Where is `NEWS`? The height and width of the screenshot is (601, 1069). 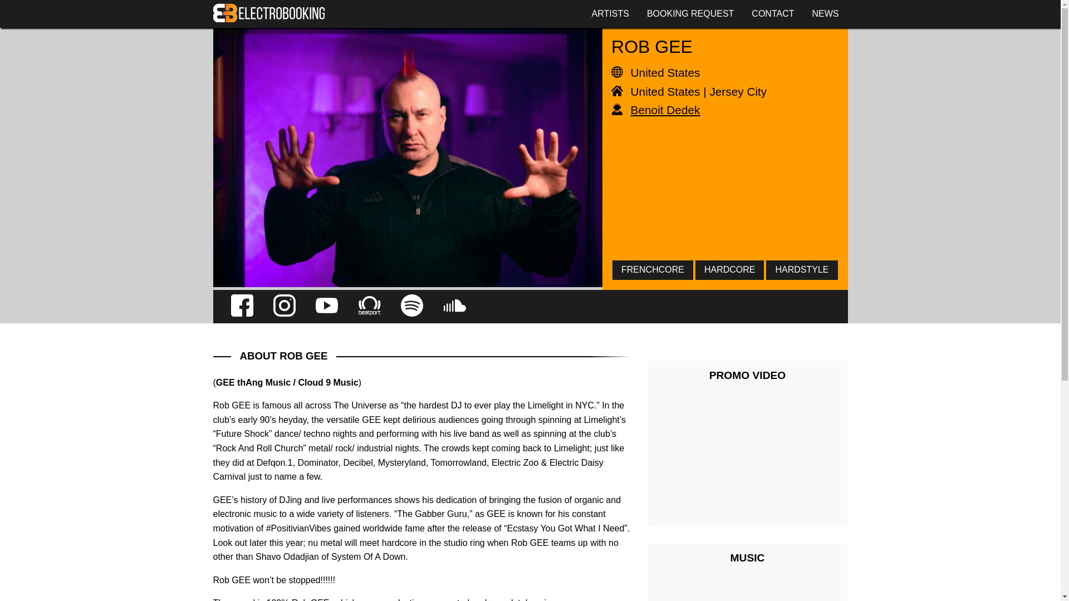
NEWS is located at coordinates (825, 13).